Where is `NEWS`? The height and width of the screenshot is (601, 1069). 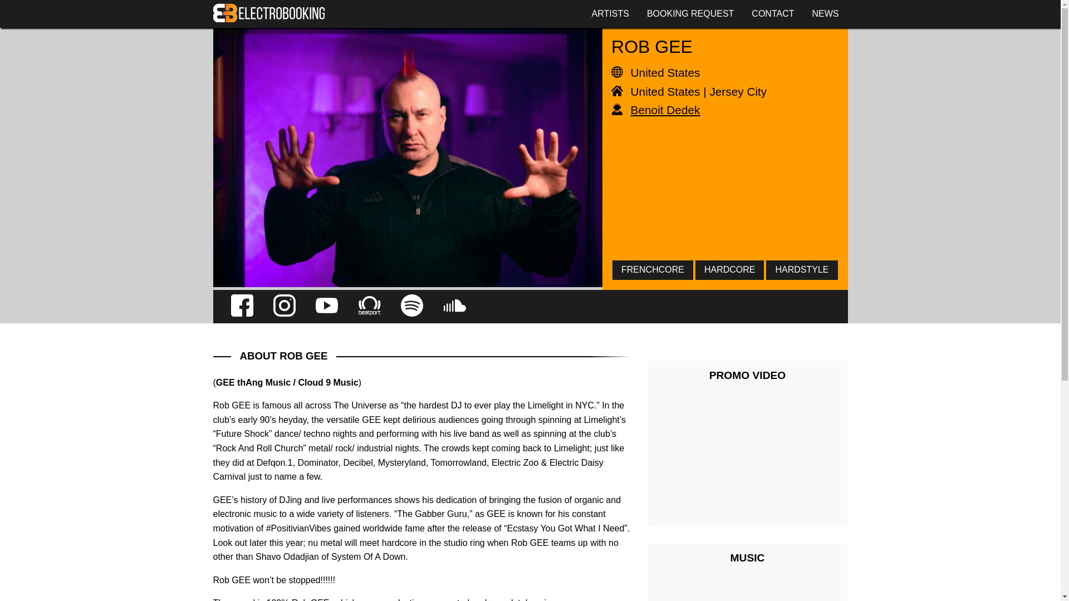
NEWS is located at coordinates (825, 13).